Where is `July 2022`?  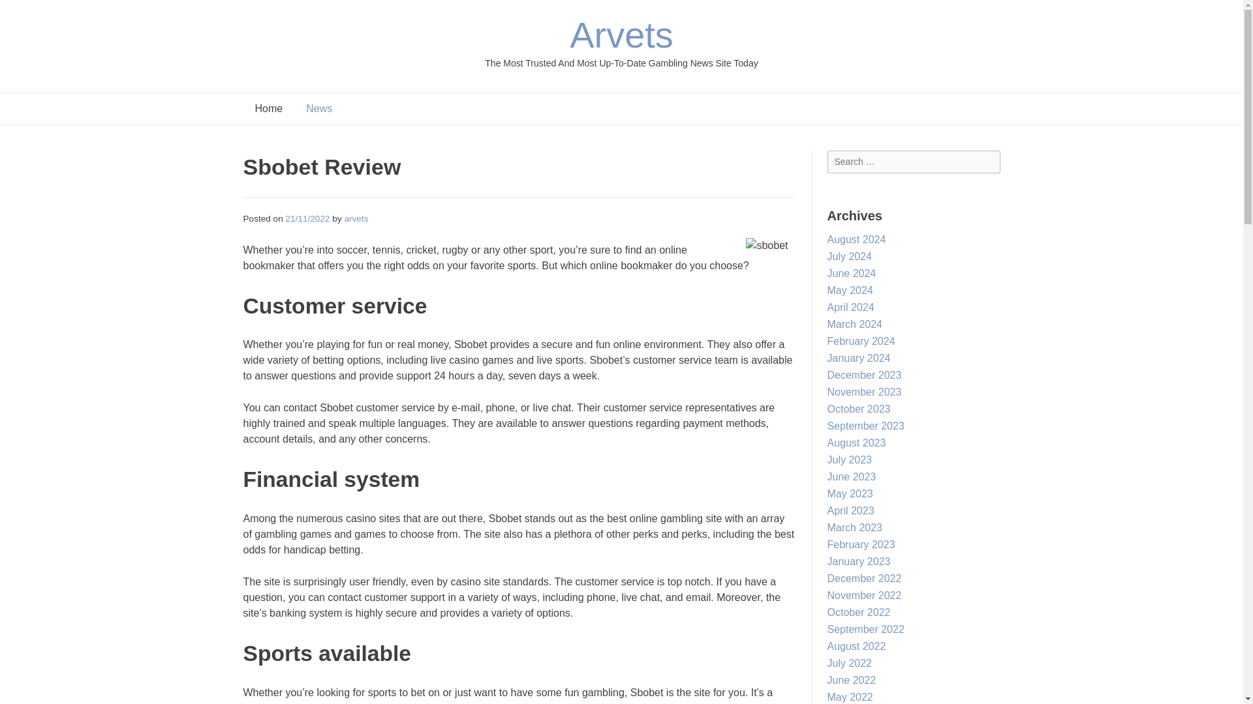 July 2022 is located at coordinates (850, 663).